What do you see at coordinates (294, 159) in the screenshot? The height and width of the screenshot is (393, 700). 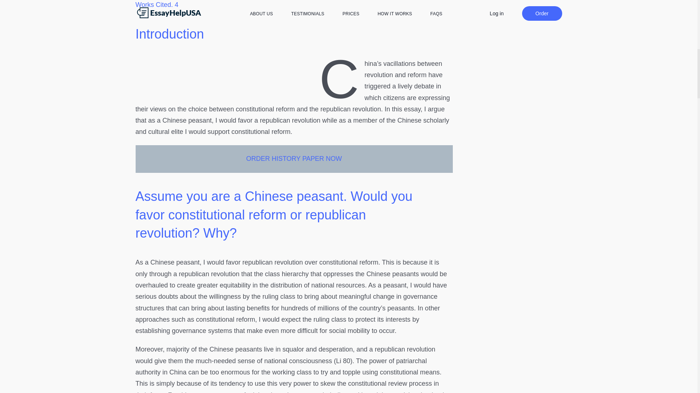 I see `ORDER HISTORY PAPER NOW` at bounding box center [294, 159].